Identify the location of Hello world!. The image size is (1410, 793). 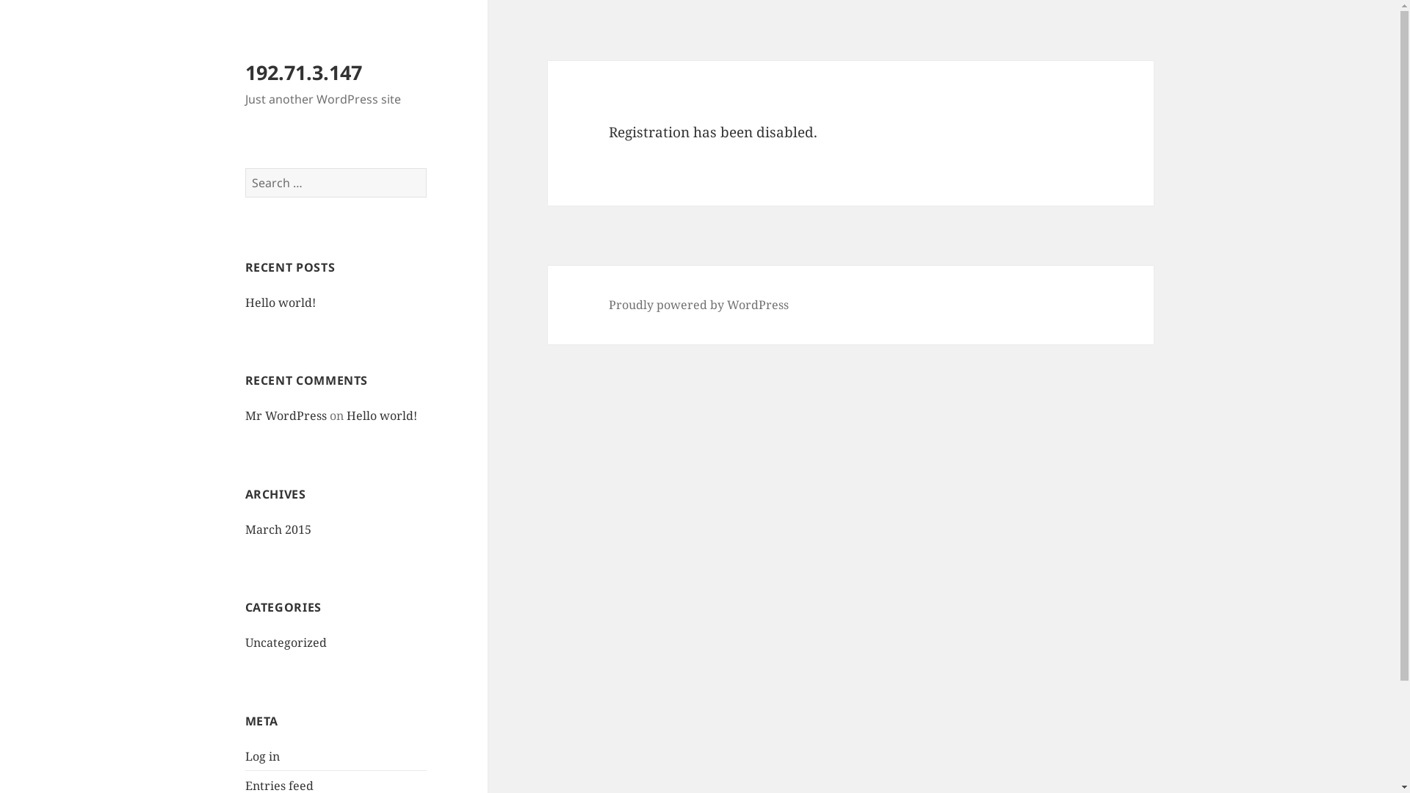
(281, 303).